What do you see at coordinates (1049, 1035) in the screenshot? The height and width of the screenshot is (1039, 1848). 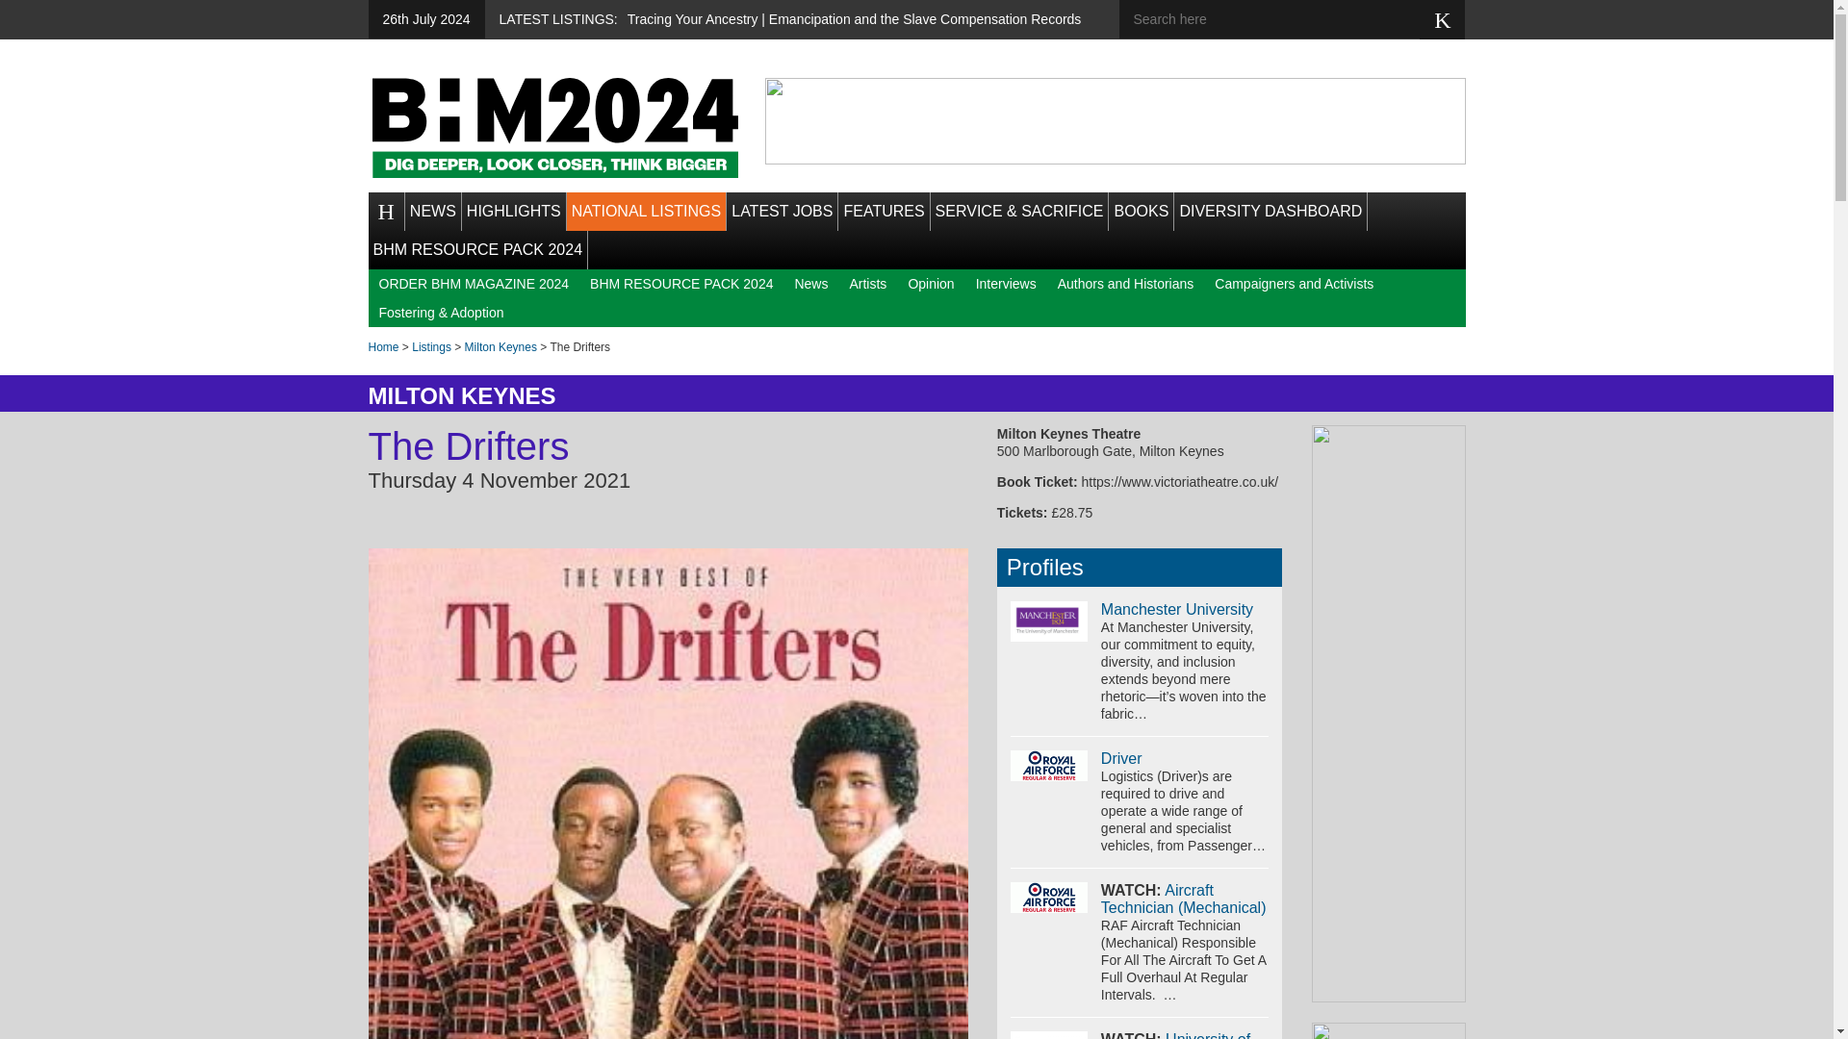 I see `University of Derby` at bounding box center [1049, 1035].